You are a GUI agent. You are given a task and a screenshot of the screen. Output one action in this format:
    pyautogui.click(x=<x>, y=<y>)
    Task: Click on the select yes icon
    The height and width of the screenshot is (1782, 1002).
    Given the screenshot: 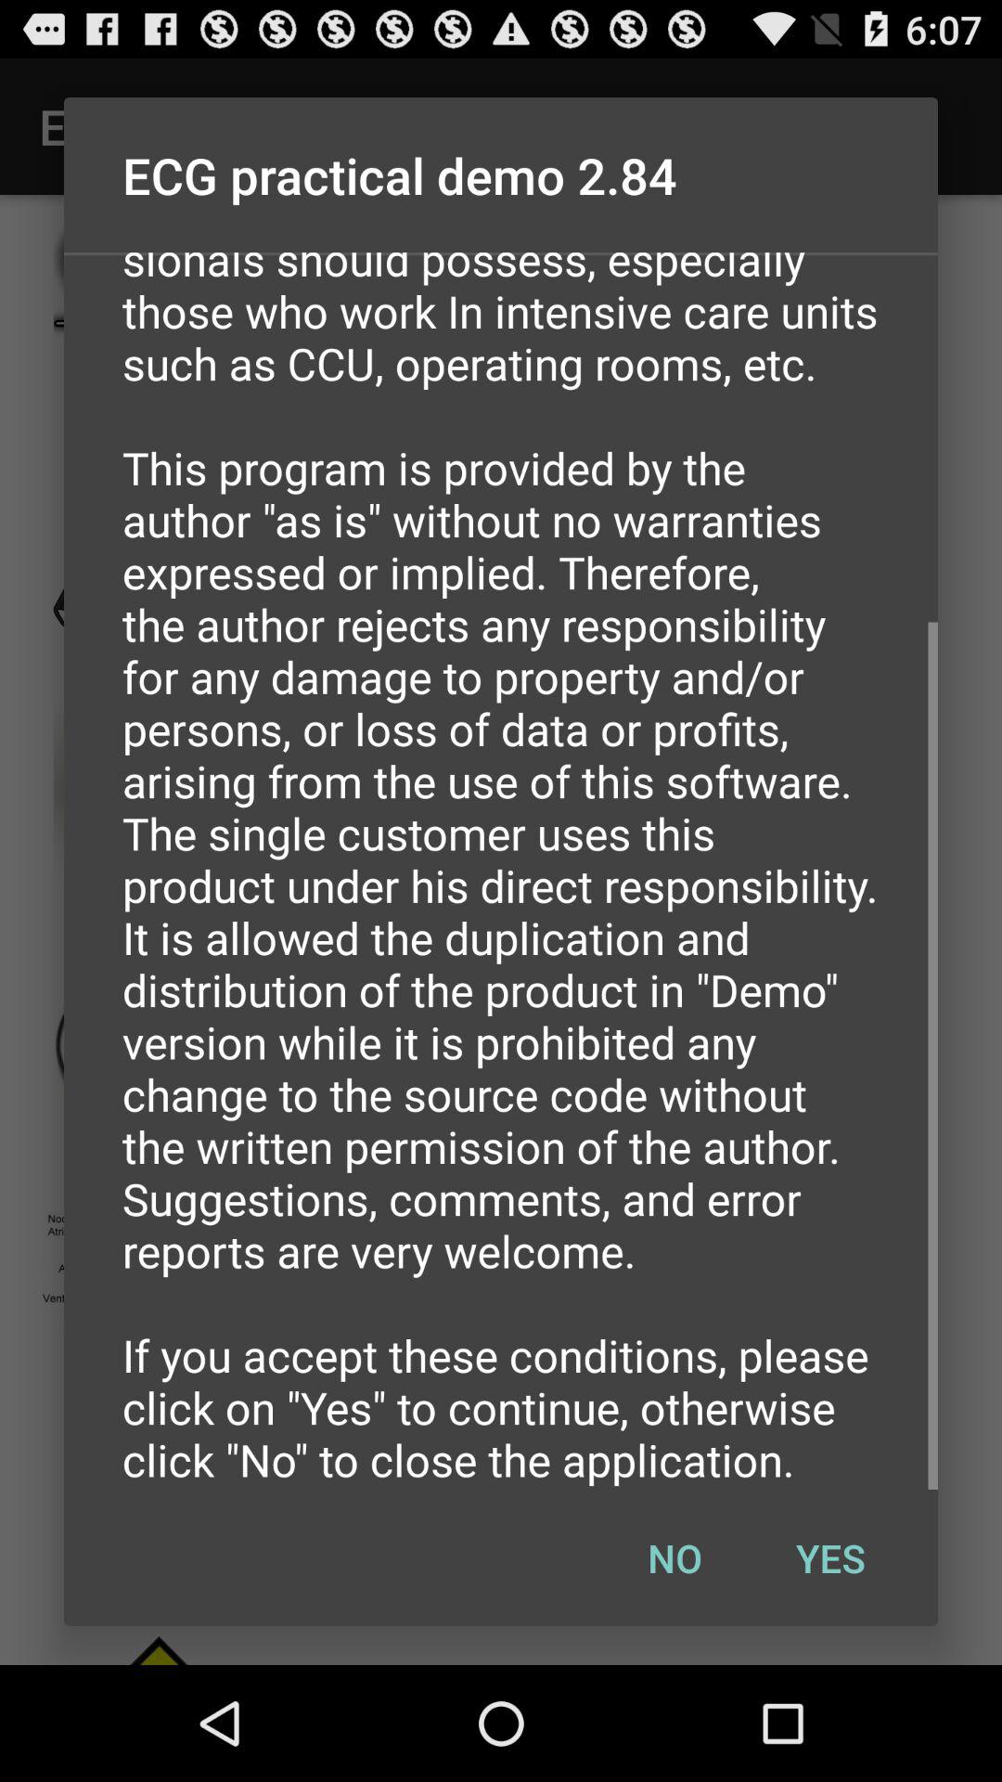 What is the action you would take?
    pyautogui.click(x=830, y=1557)
    